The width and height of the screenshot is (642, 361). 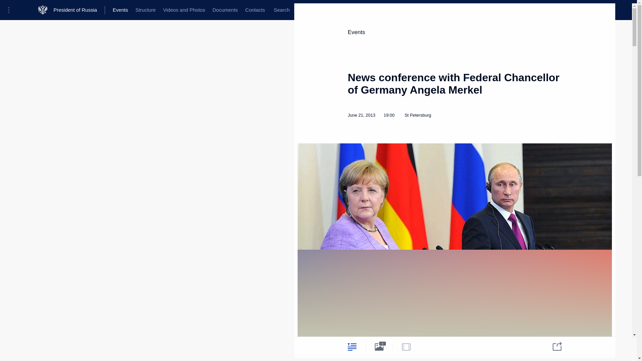 I want to click on Video, so click(x=406, y=347).